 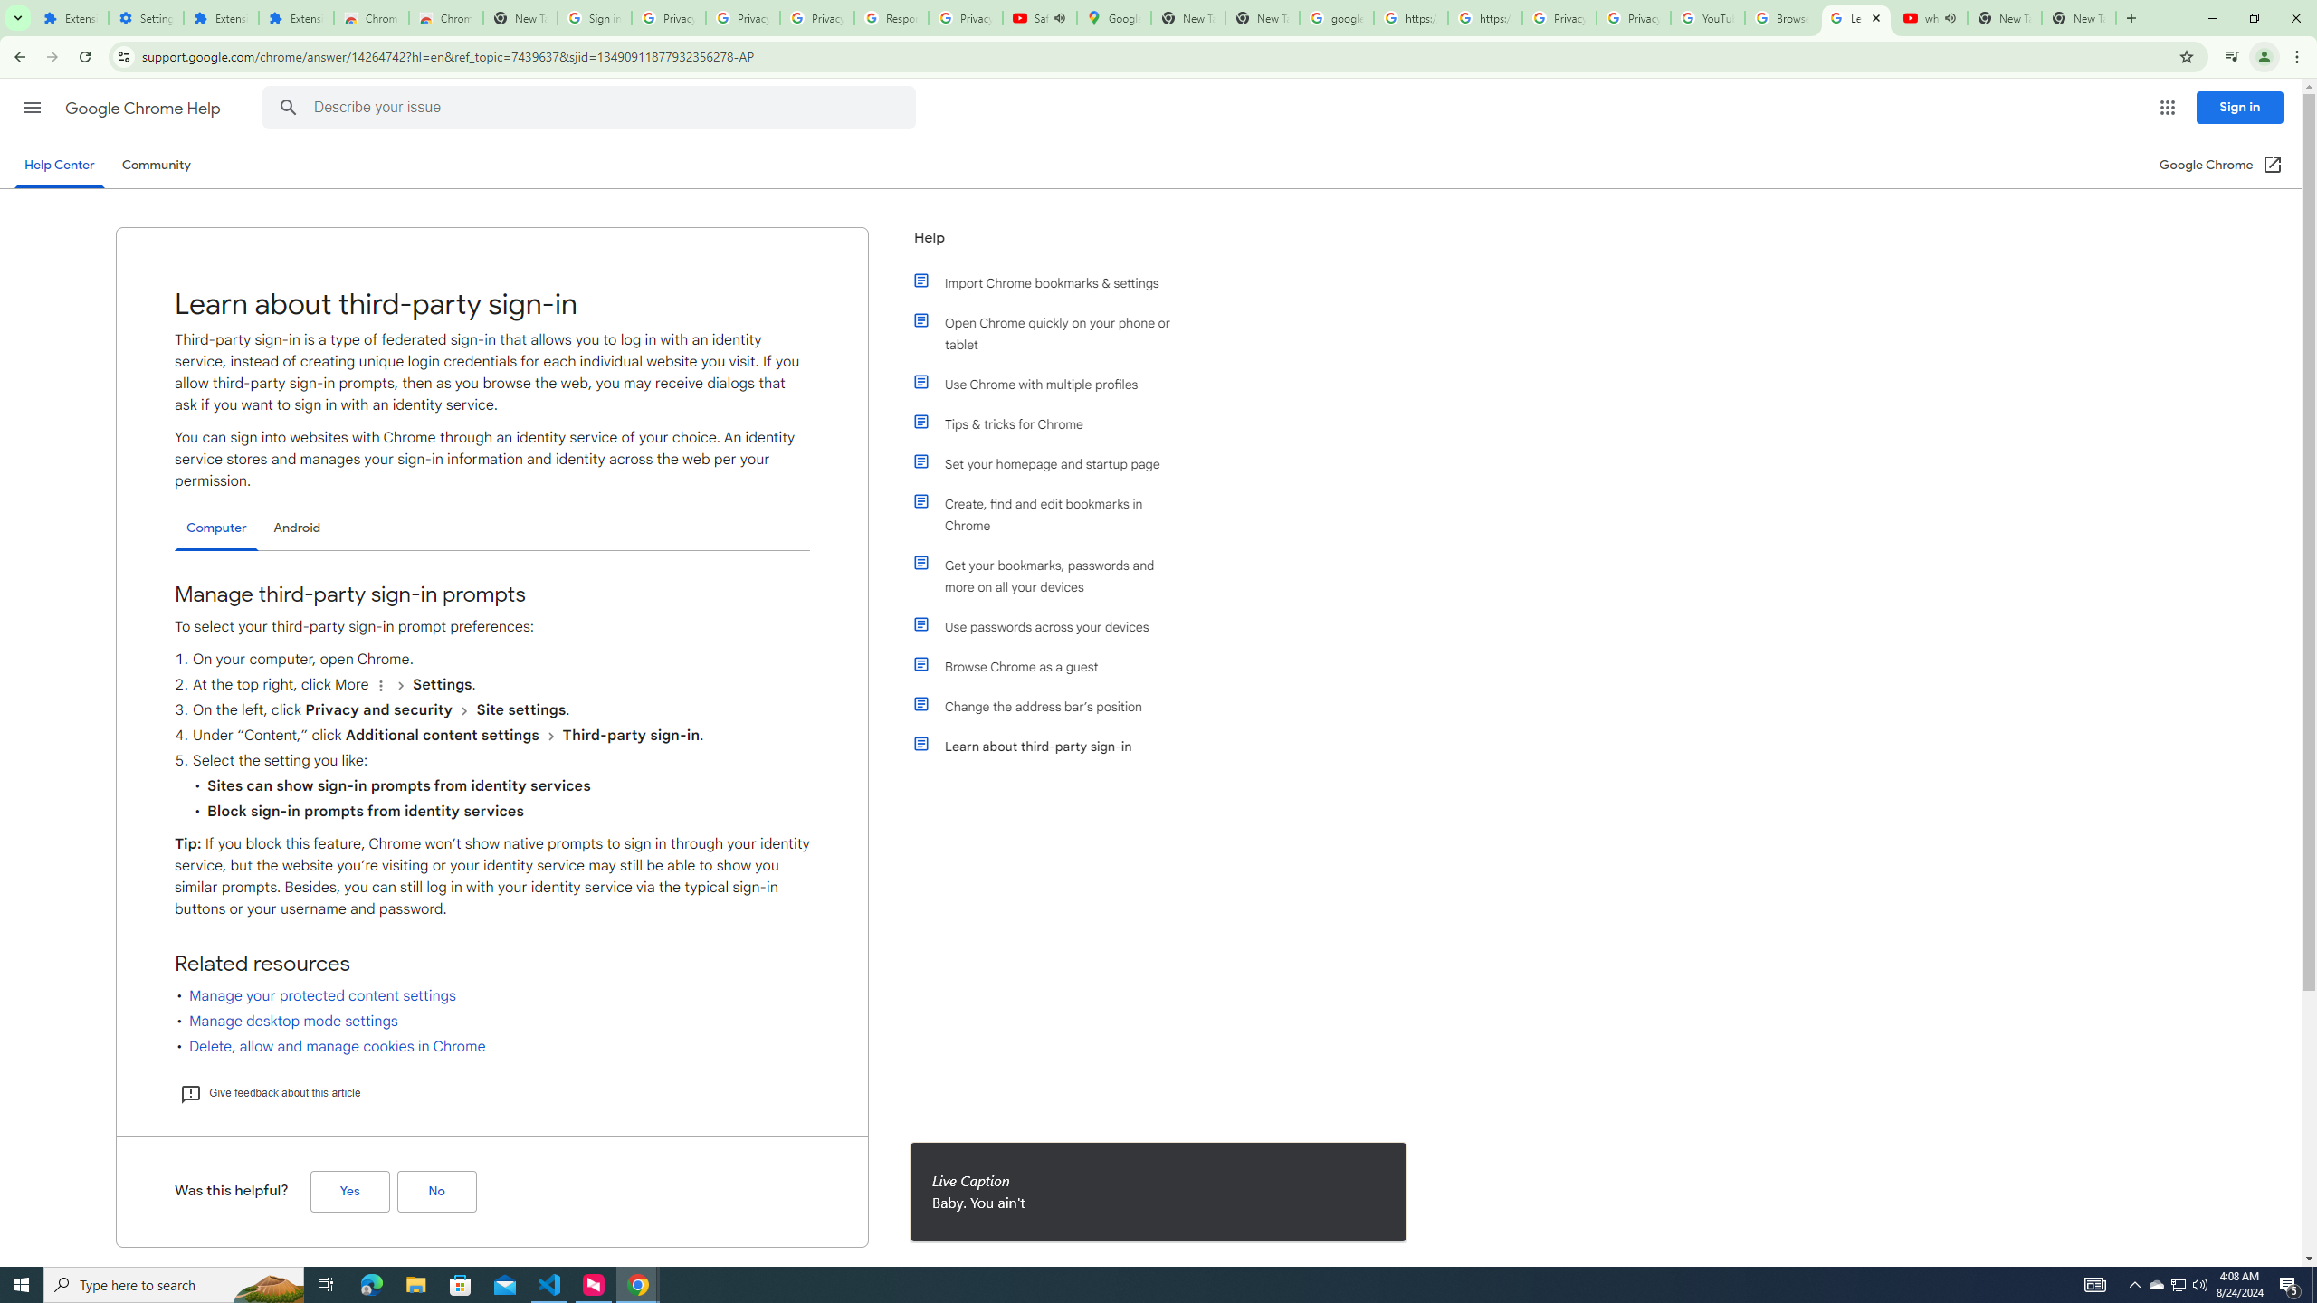 What do you see at coordinates (1053, 627) in the screenshot?
I see `Use passwords across your devices` at bounding box center [1053, 627].